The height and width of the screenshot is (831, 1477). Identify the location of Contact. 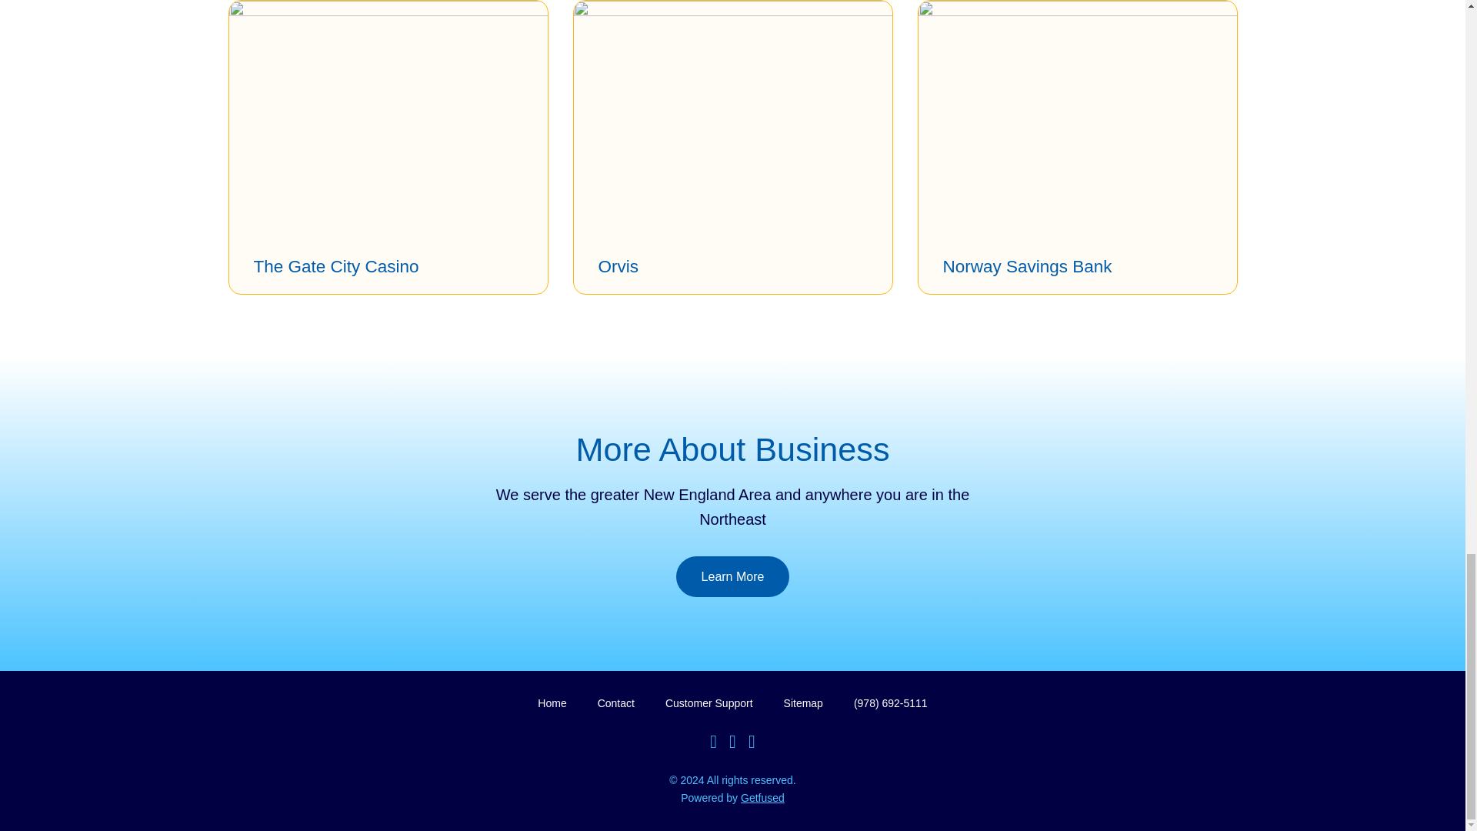
(616, 703).